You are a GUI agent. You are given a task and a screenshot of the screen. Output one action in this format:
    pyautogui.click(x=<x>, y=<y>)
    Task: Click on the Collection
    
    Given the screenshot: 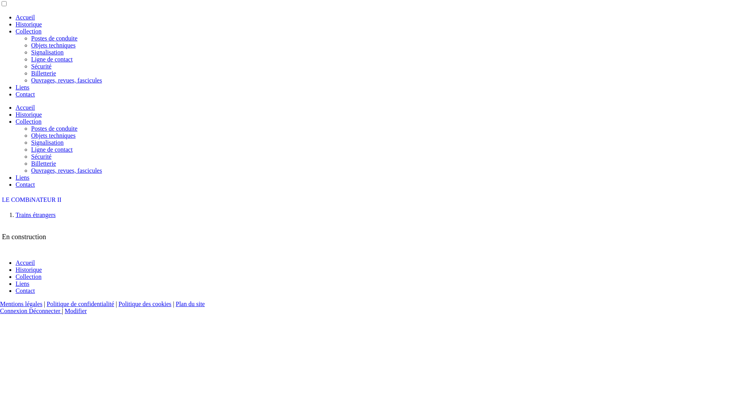 What is the action you would take?
    pyautogui.click(x=29, y=31)
    